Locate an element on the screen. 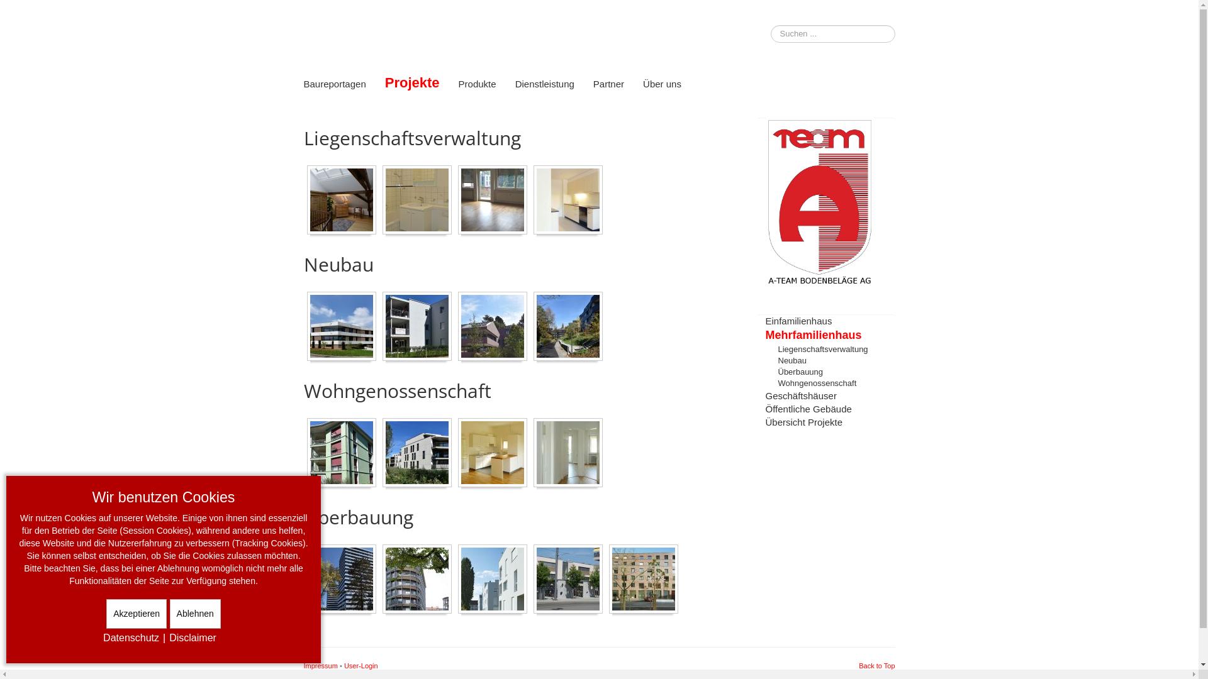 The image size is (1208, 679). Mehrfamilienhaus Arlesheim is located at coordinates (493, 326).